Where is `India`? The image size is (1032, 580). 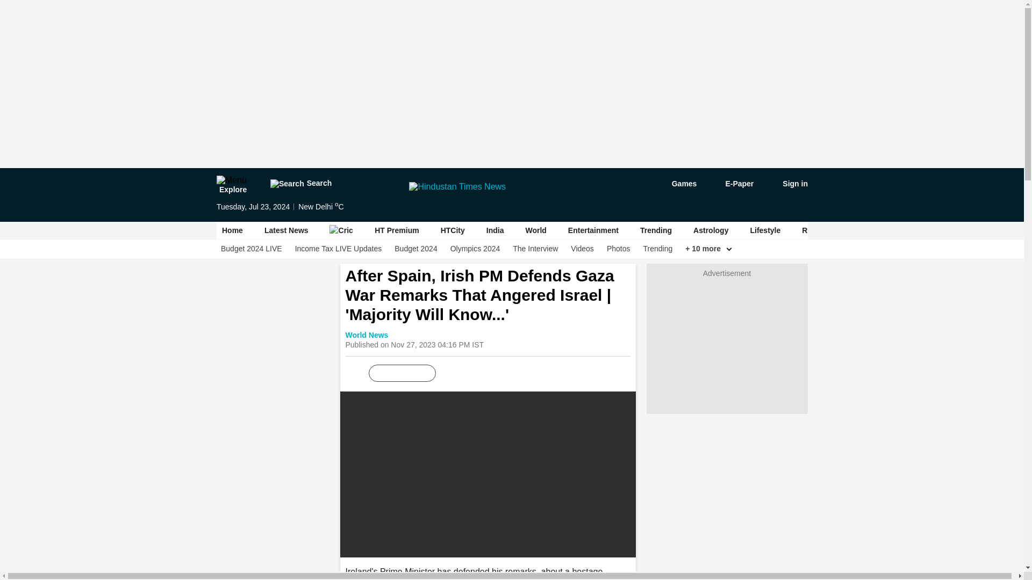
India is located at coordinates (494, 230).